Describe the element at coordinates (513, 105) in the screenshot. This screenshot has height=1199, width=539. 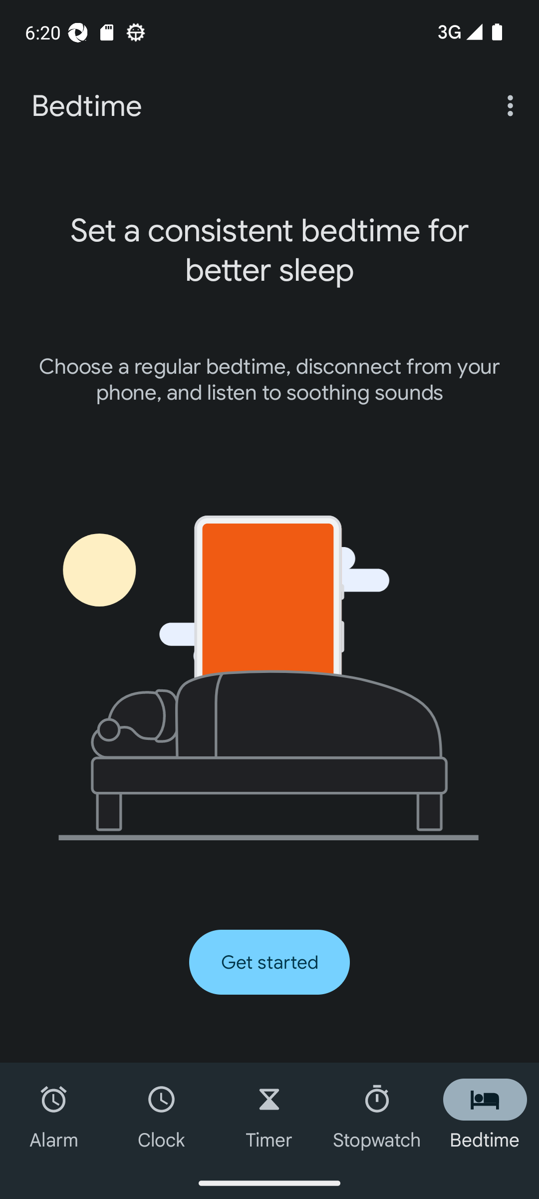
I see `More options` at that location.